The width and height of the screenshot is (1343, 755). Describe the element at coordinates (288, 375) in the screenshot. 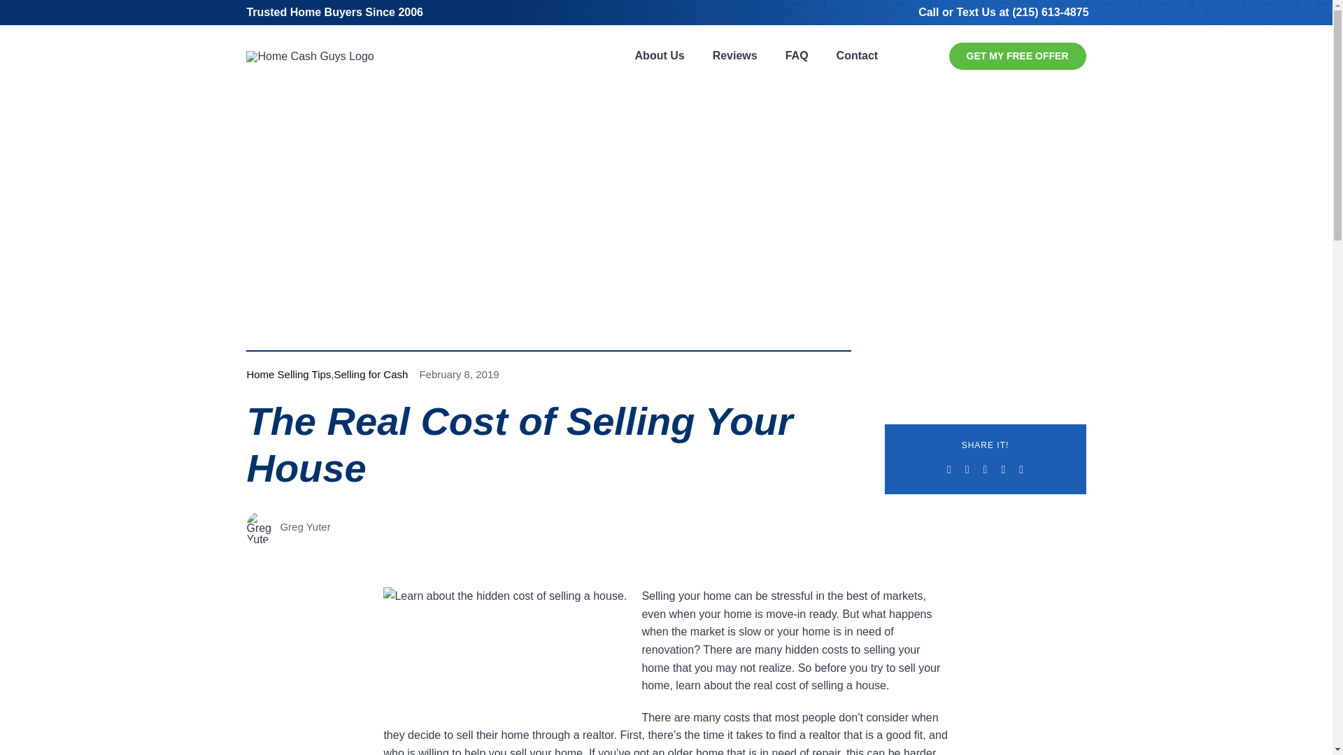

I see `Home Selling Tips` at that location.